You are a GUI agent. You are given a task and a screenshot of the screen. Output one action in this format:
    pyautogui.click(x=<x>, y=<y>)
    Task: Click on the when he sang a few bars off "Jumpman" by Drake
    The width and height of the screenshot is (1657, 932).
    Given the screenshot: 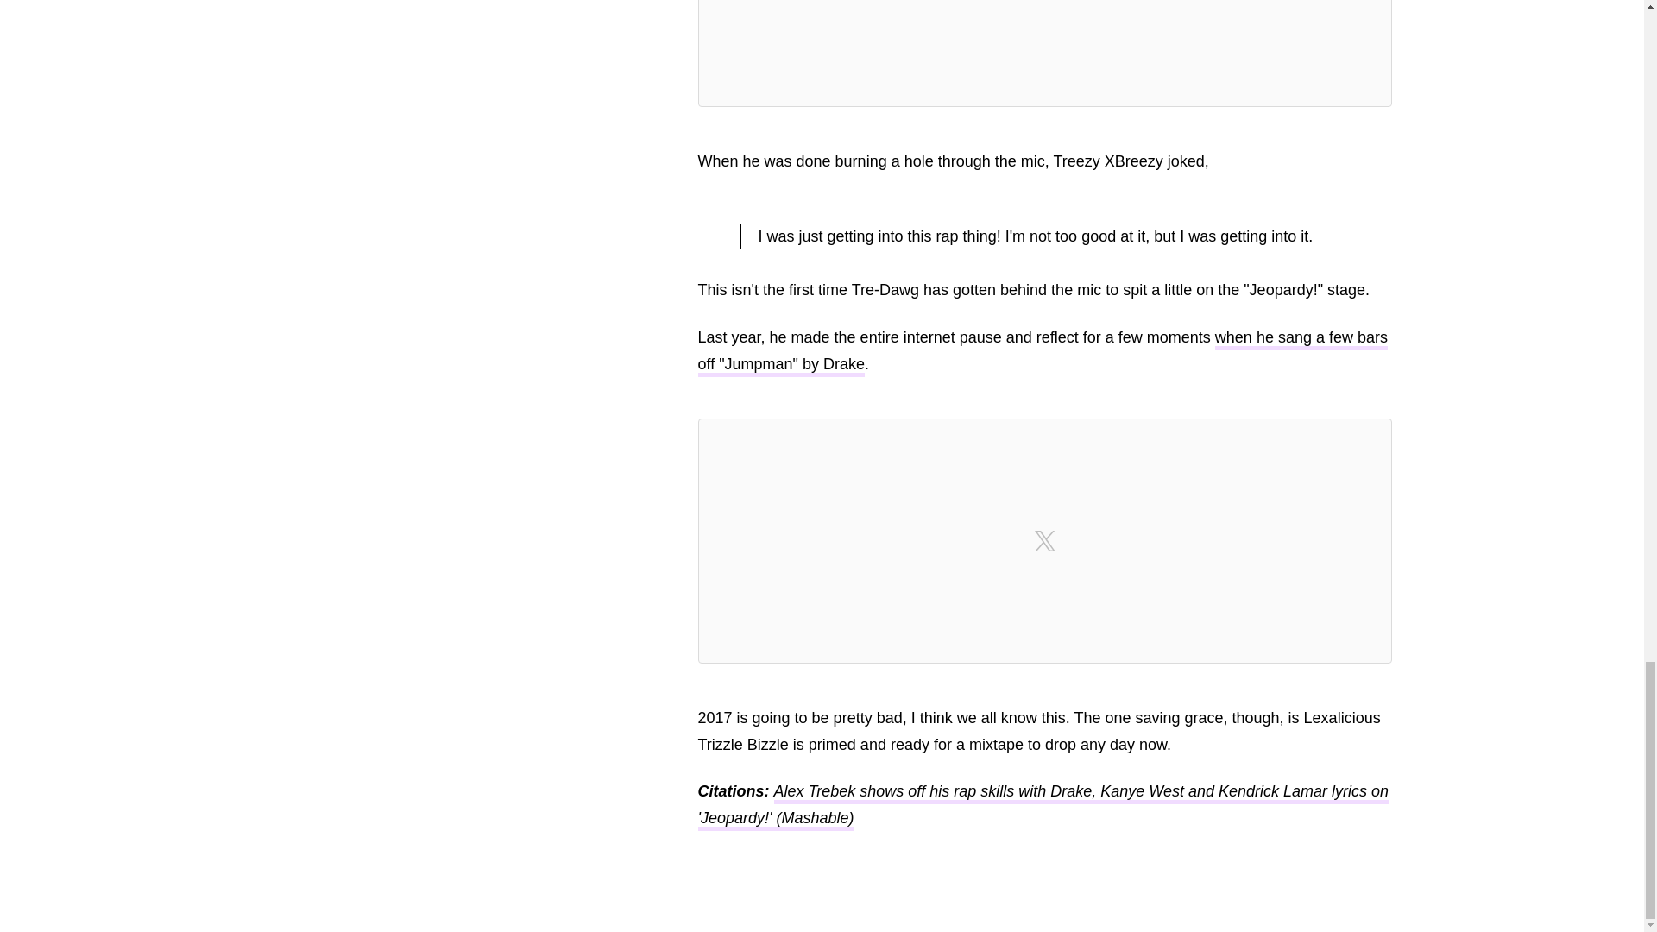 What is the action you would take?
    pyautogui.click(x=1043, y=353)
    